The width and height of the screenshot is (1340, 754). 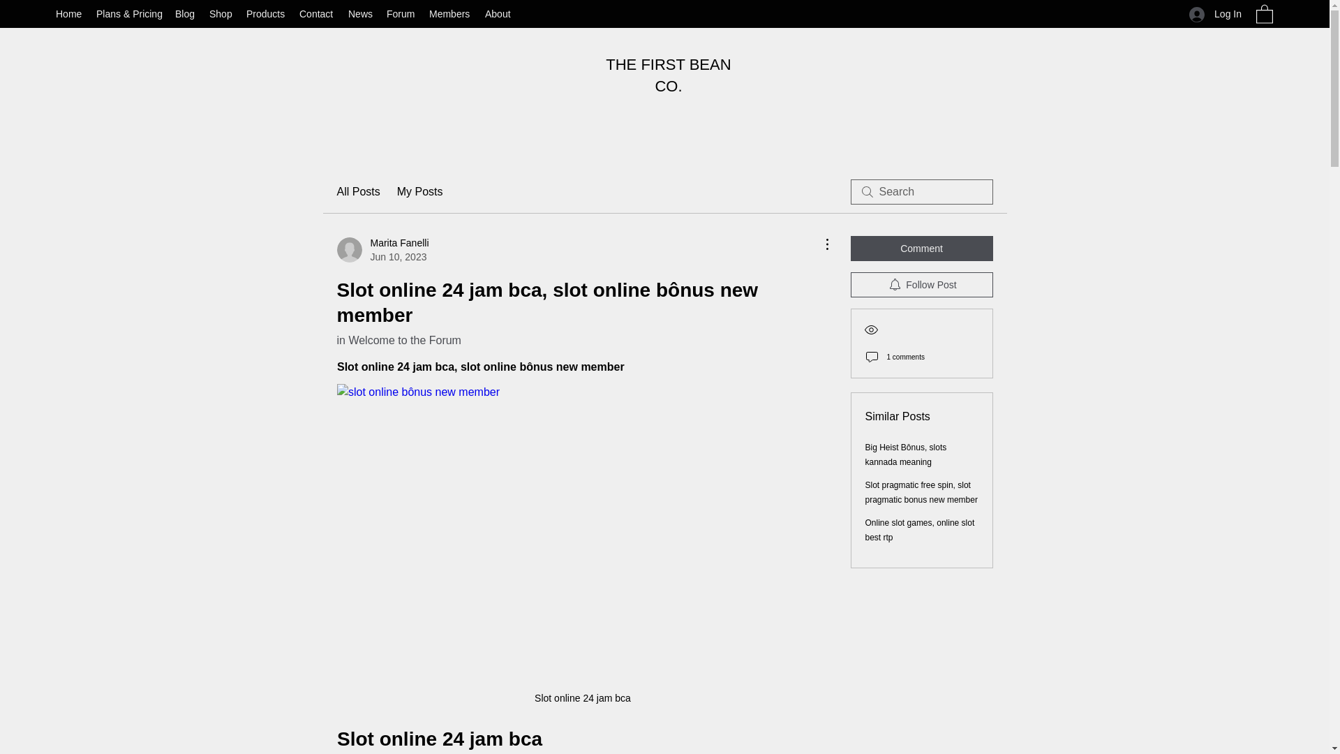 I want to click on Online slot games, online slot best rtp, so click(x=920, y=529).